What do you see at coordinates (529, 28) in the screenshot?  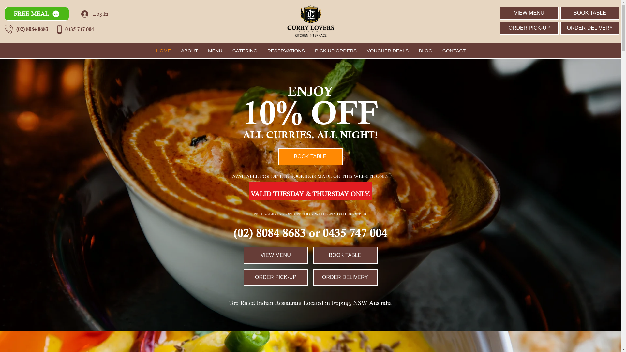 I see `ORDER PICK-UP` at bounding box center [529, 28].